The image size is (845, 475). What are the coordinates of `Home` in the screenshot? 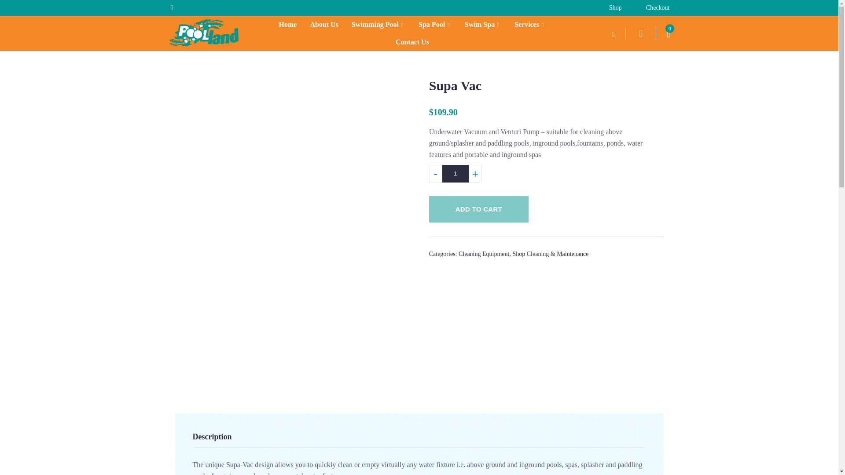 It's located at (288, 24).